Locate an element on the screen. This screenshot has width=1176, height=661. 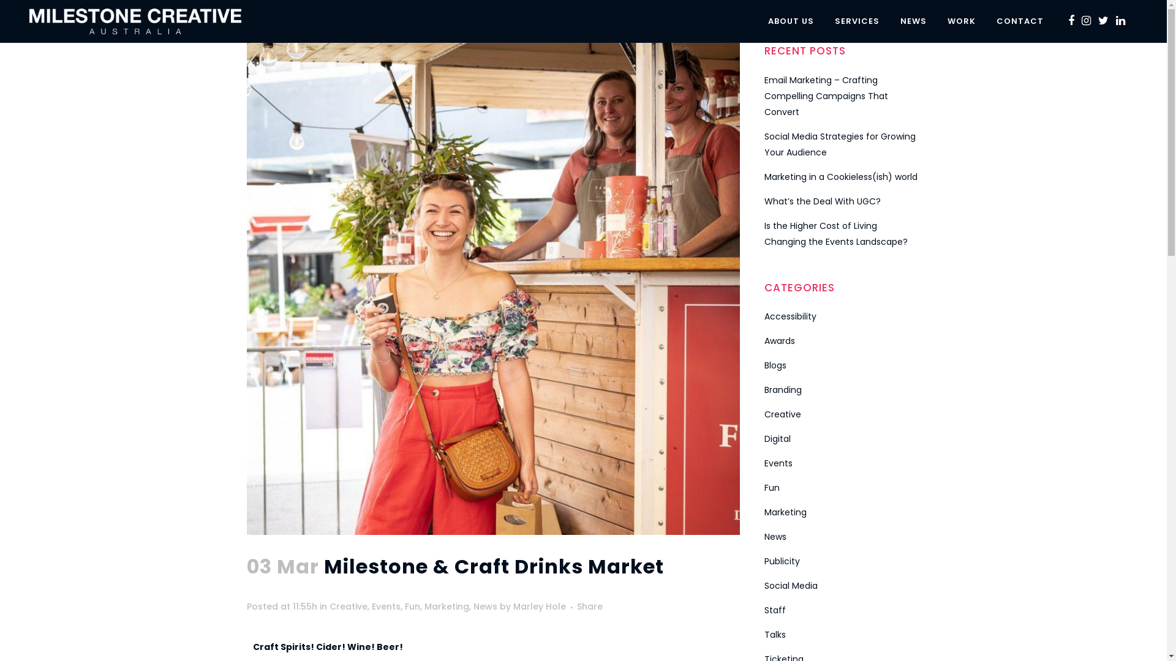
Social Media is located at coordinates (791, 586).